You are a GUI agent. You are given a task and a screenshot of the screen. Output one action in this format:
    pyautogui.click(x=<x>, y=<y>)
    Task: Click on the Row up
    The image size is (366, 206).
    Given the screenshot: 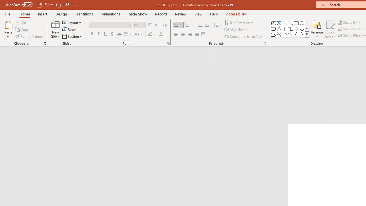 What is the action you would take?
    pyautogui.click(x=307, y=23)
    